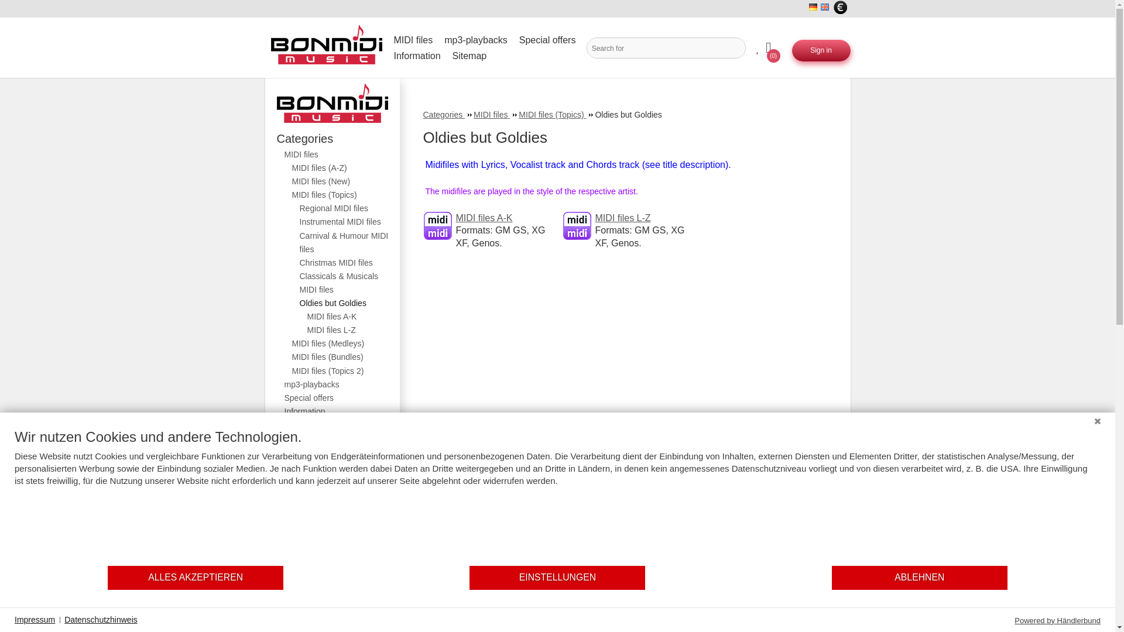 The width and height of the screenshot is (1124, 632). I want to click on bonmidi music, so click(335, 103).